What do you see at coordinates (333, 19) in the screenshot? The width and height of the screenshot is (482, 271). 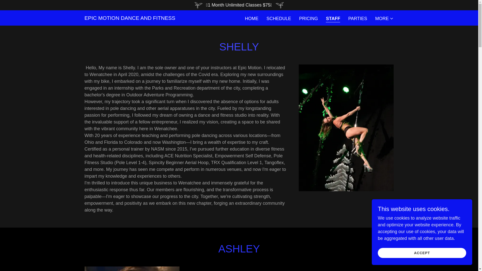 I see `STAFF` at bounding box center [333, 19].